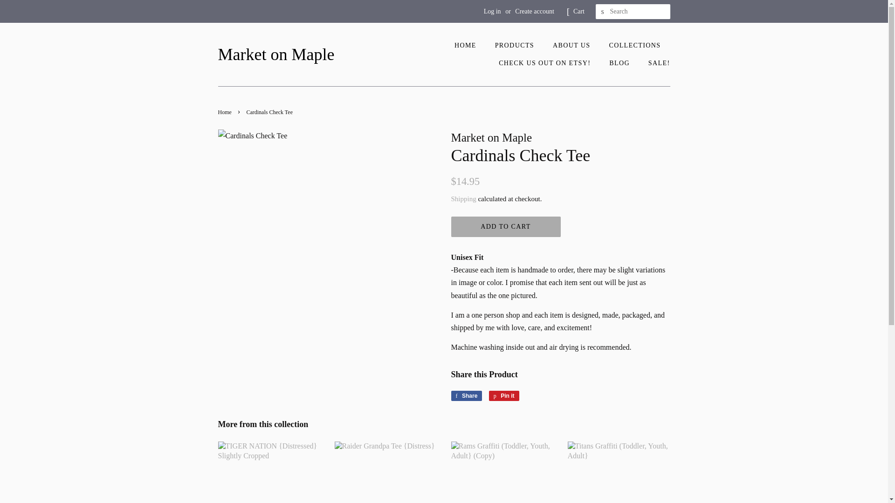  Describe the element at coordinates (635, 45) in the screenshot. I see `BLOG` at that location.